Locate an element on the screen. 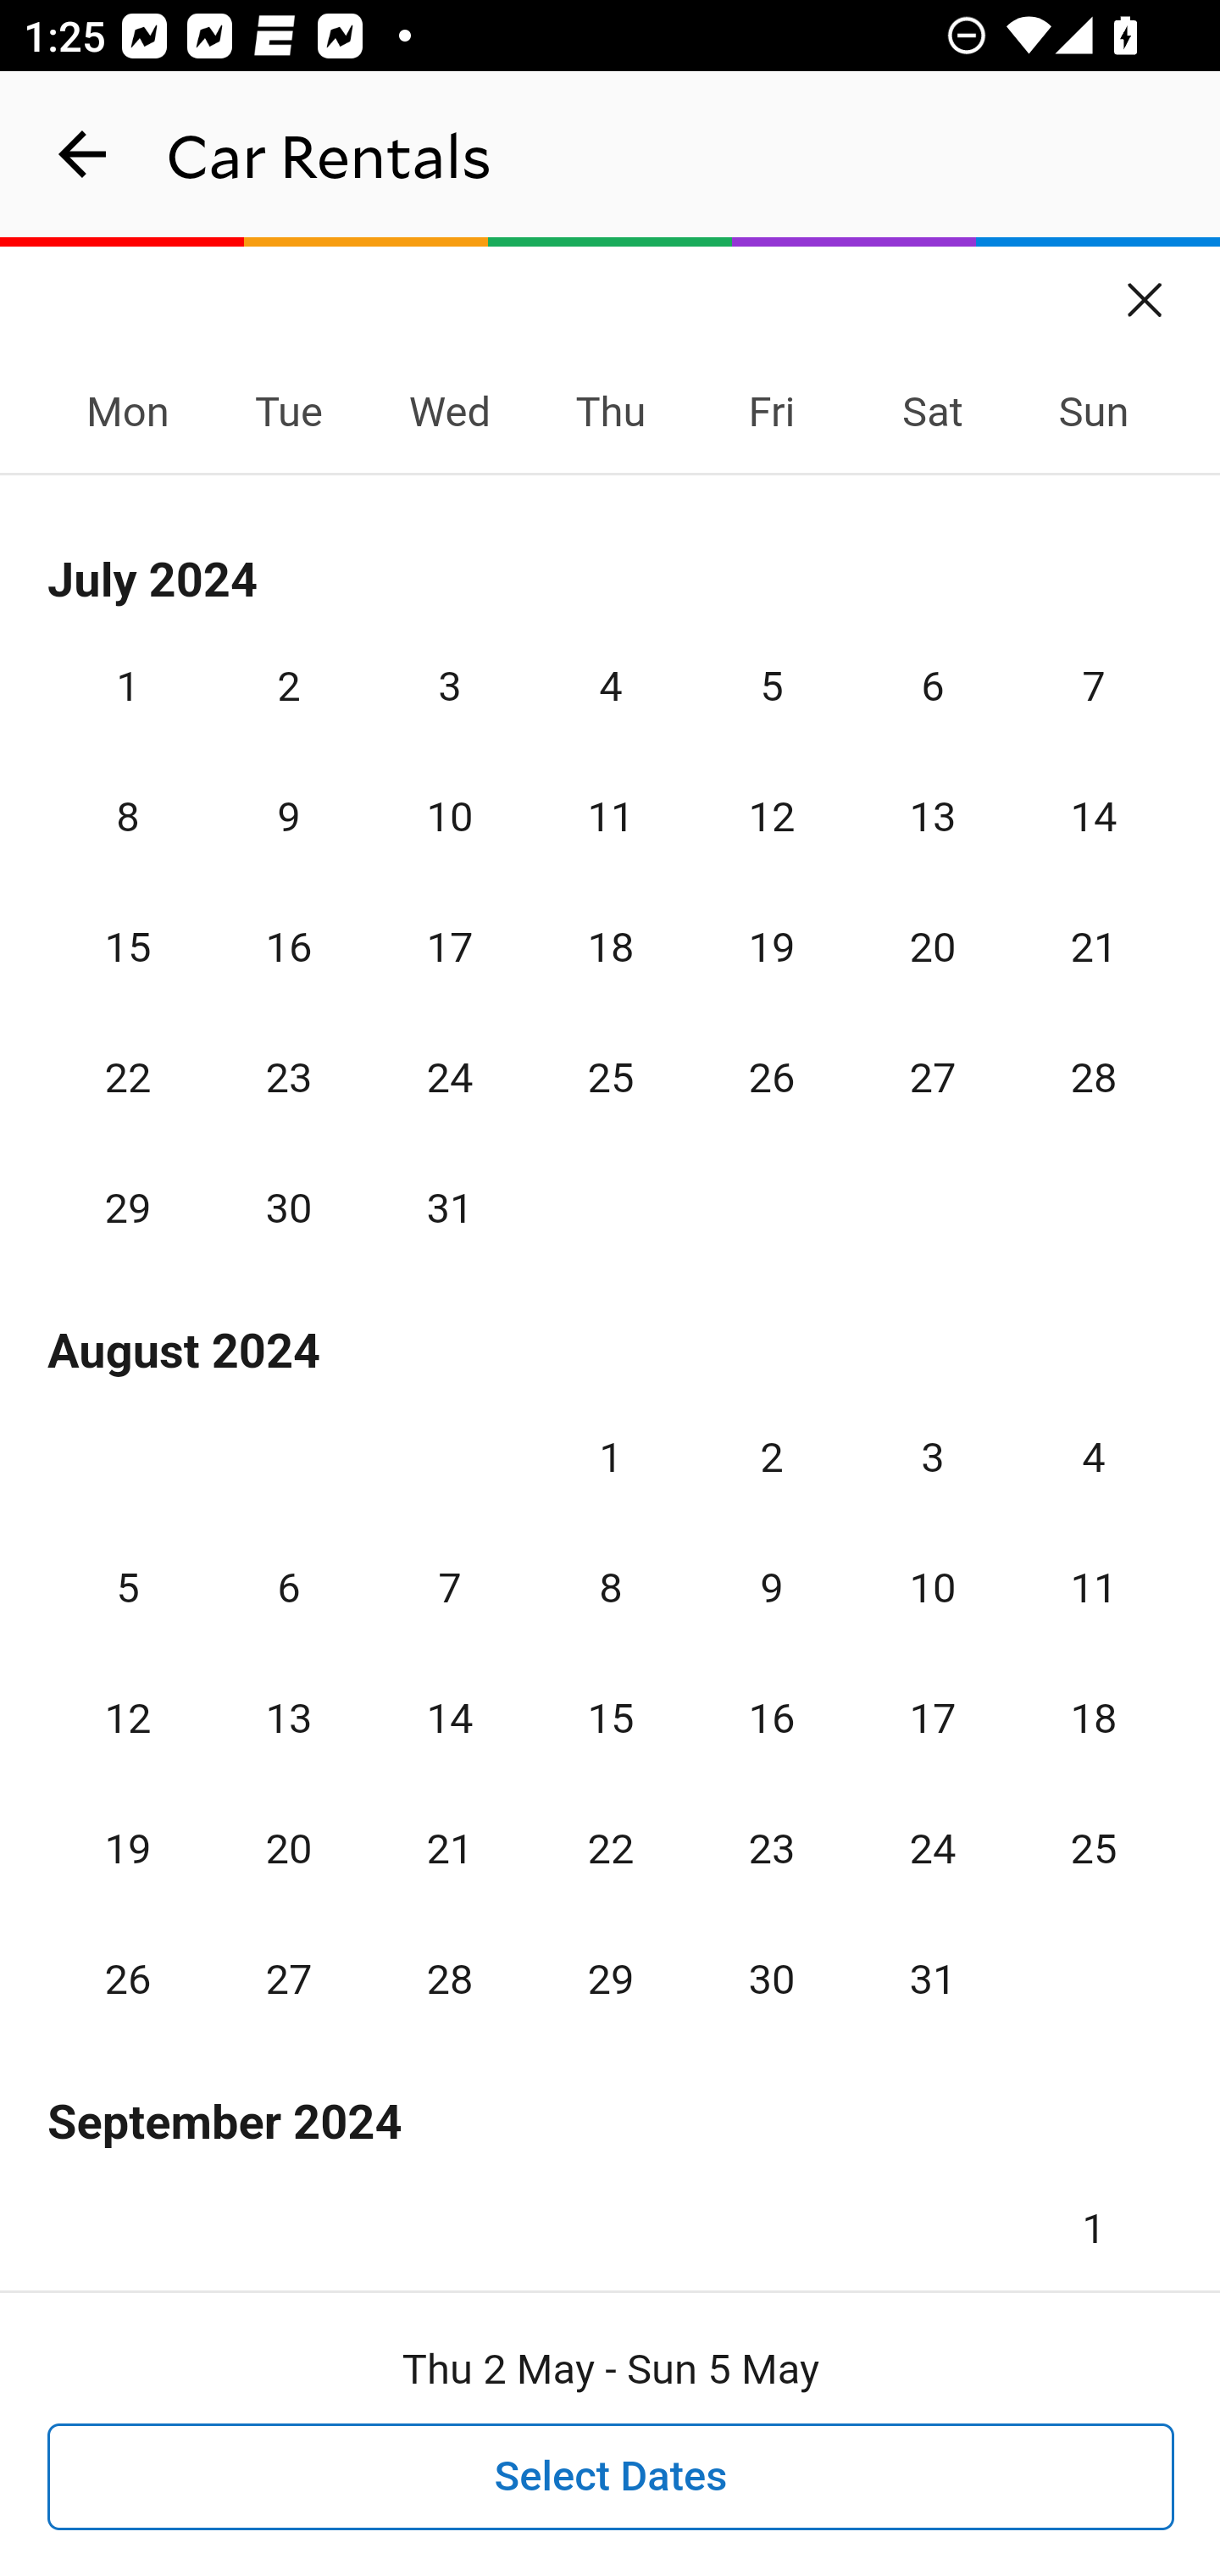 This screenshot has width=1220, height=2576. 9 August 2024 is located at coordinates (772, 1588).